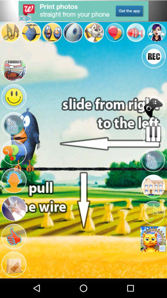 The image size is (167, 298). I want to click on select the image which is at the bottom right corner of the screen, so click(153, 239).